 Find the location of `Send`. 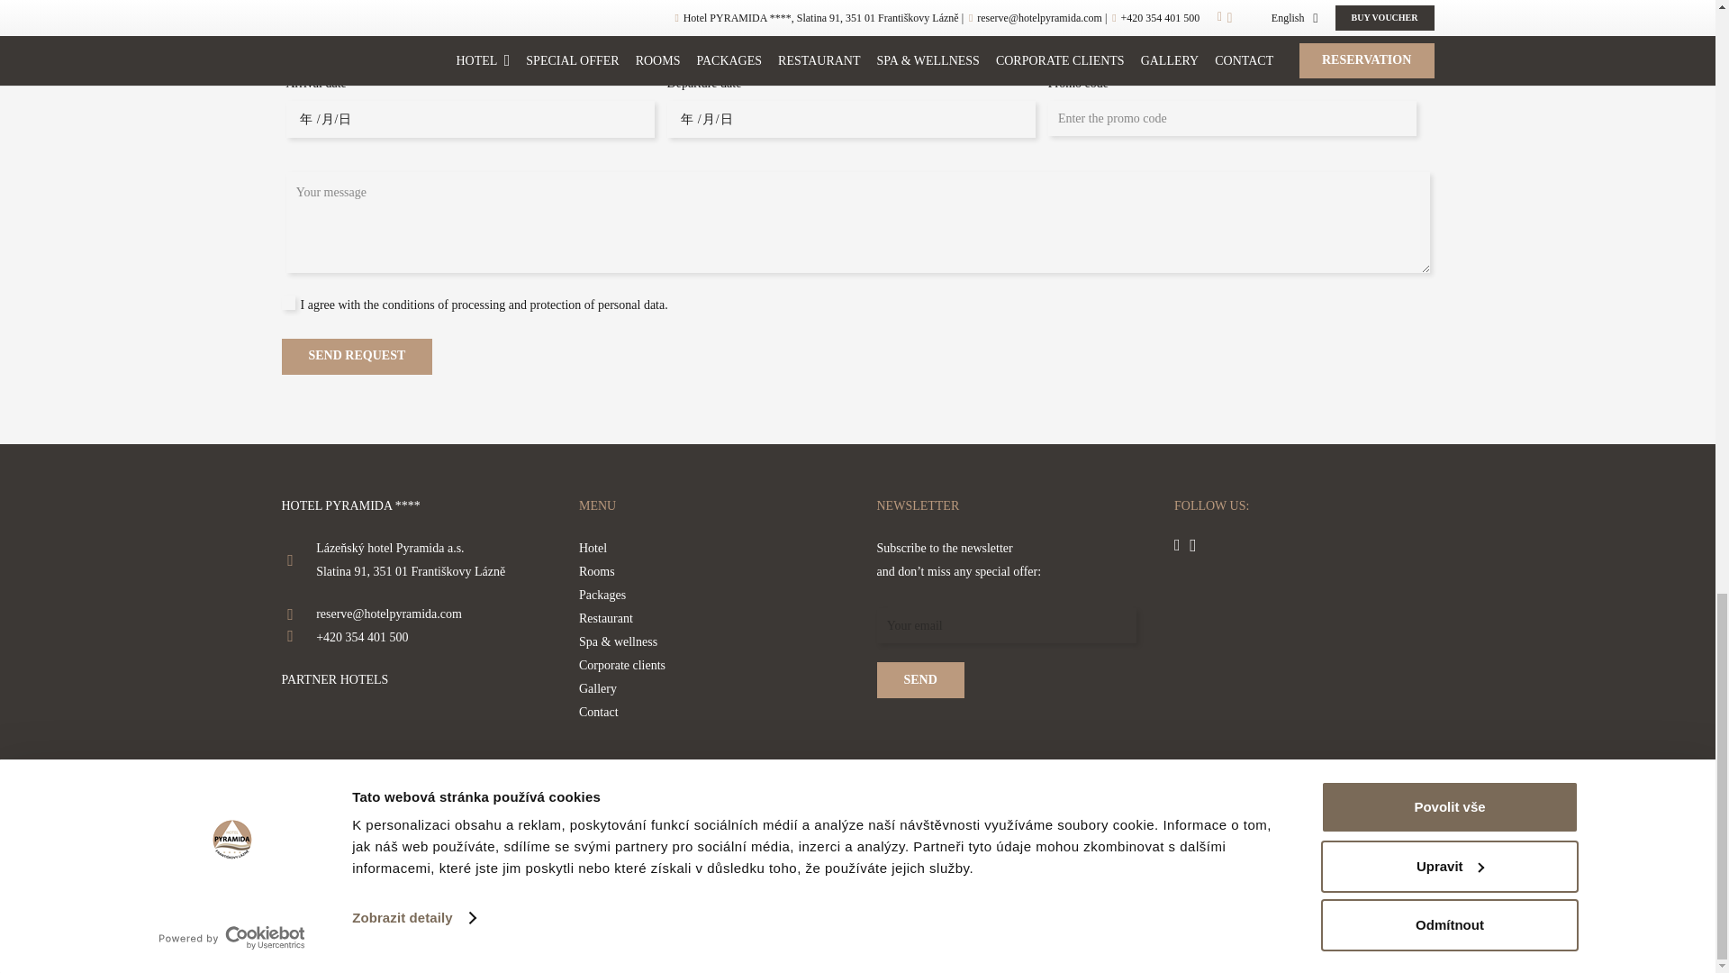

Send is located at coordinates (920, 680).